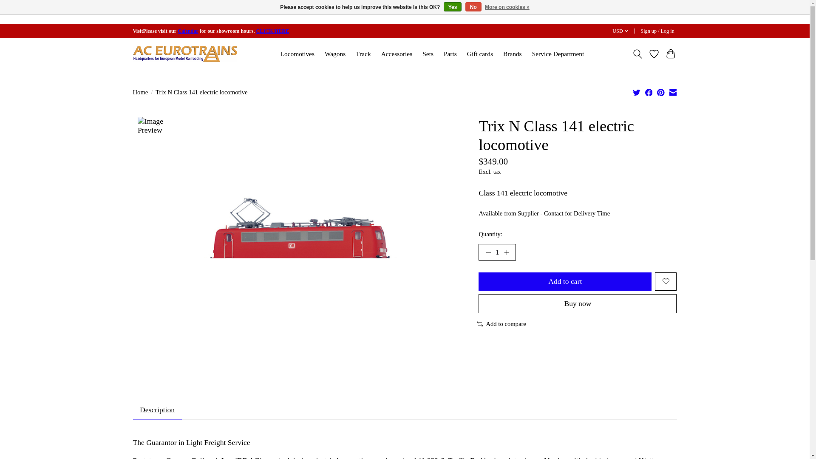 This screenshot has height=459, width=816. Describe the element at coordinates (188, 31) in the screenshot. I see `Calendar` at that location.